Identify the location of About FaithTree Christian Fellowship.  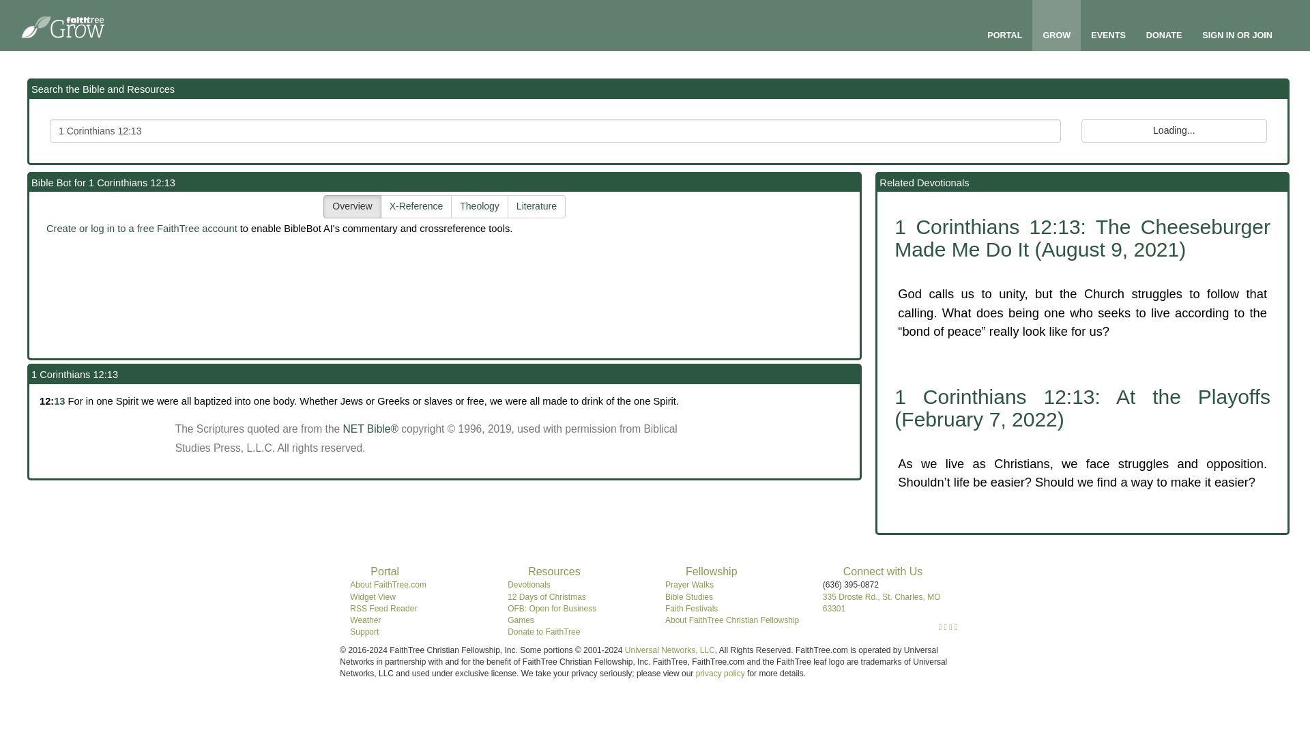
(732, 620).